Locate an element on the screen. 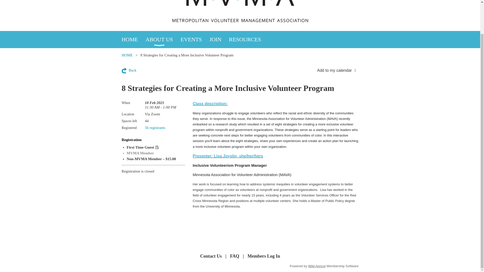 The image size is (484, 272). HOME is located at coordinates (127, 55).